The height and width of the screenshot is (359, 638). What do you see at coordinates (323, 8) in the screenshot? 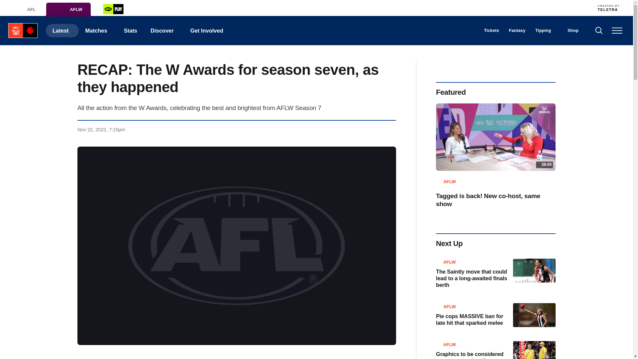
I see `Geelong` at bounding box center [323, 8].